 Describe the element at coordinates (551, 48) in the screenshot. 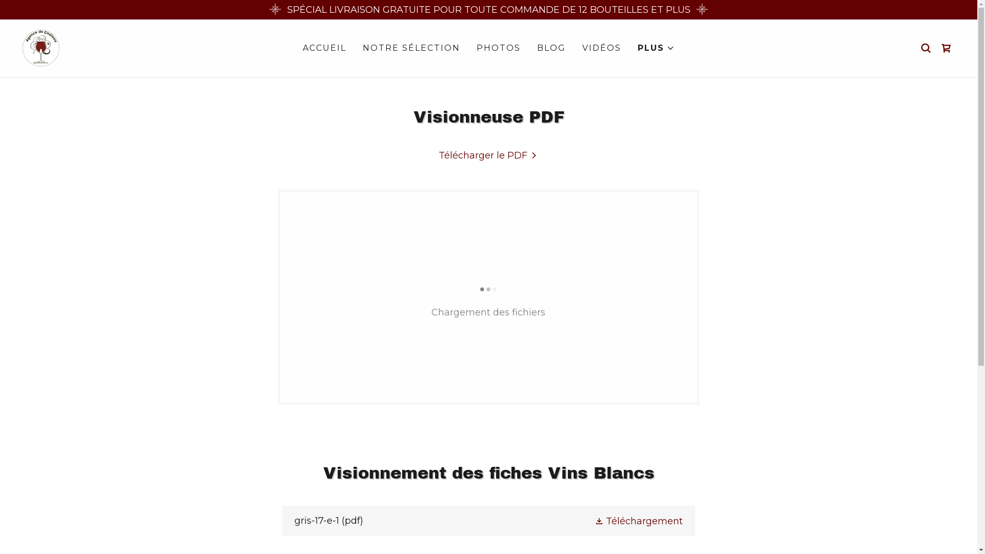

I see `BLOG` at that location.